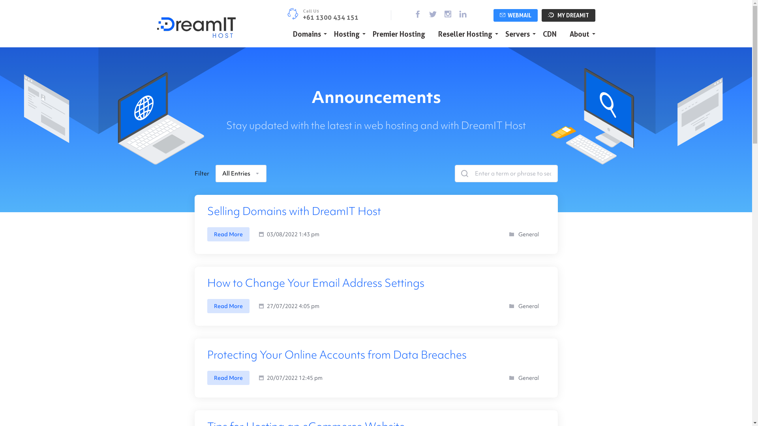 This screenshot has width=758, height=426. Describe the element at coordinates (568, 15) in the screenshot. I see `MY DREAMIT` at that location.